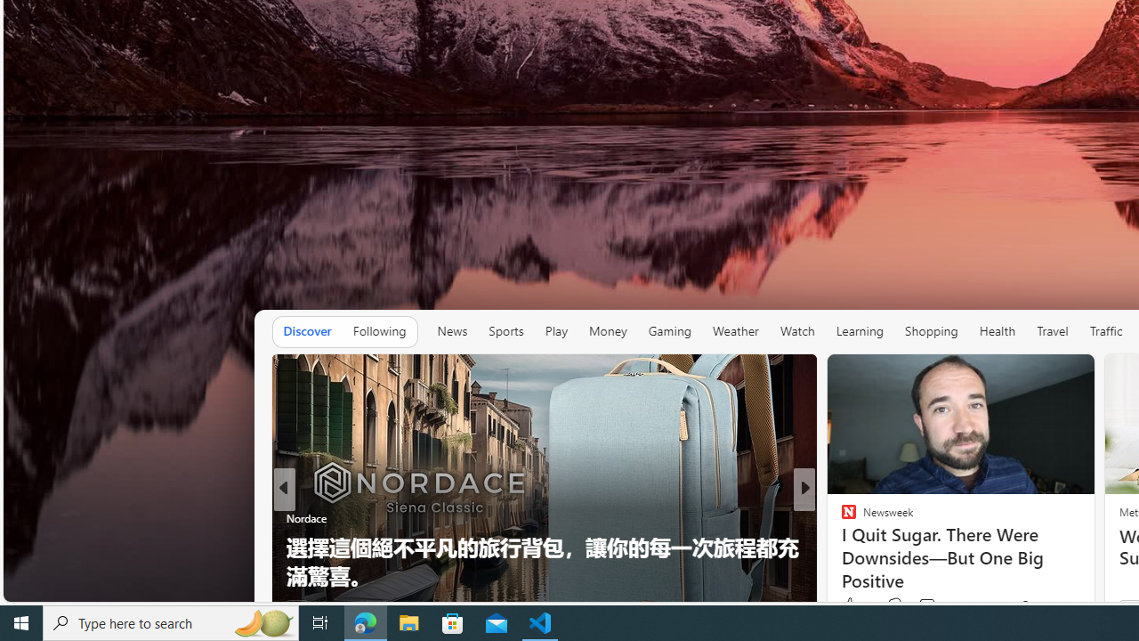  Describe the element at coordinates (855, 605) in the screenshot. I see `1k Like` at that location.